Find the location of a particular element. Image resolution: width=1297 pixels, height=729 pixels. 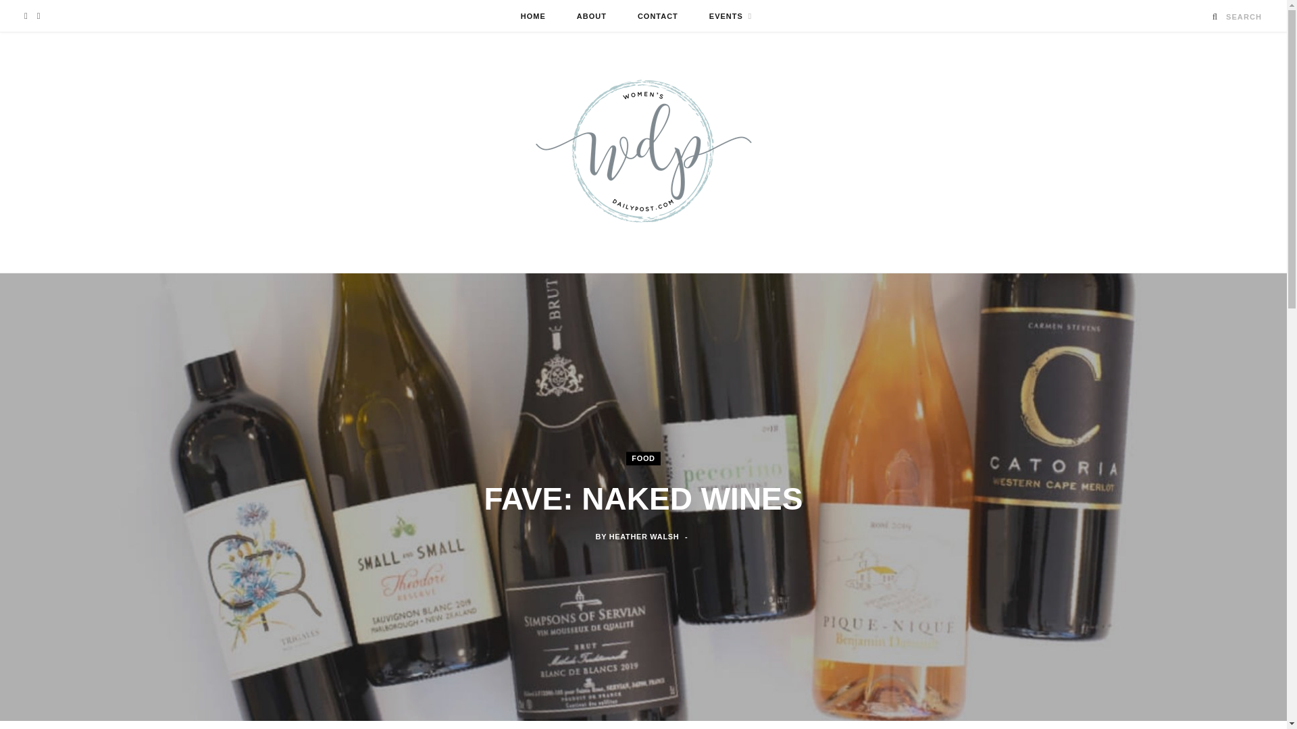

Women's Daily Post is located at coordinates (642, 152).